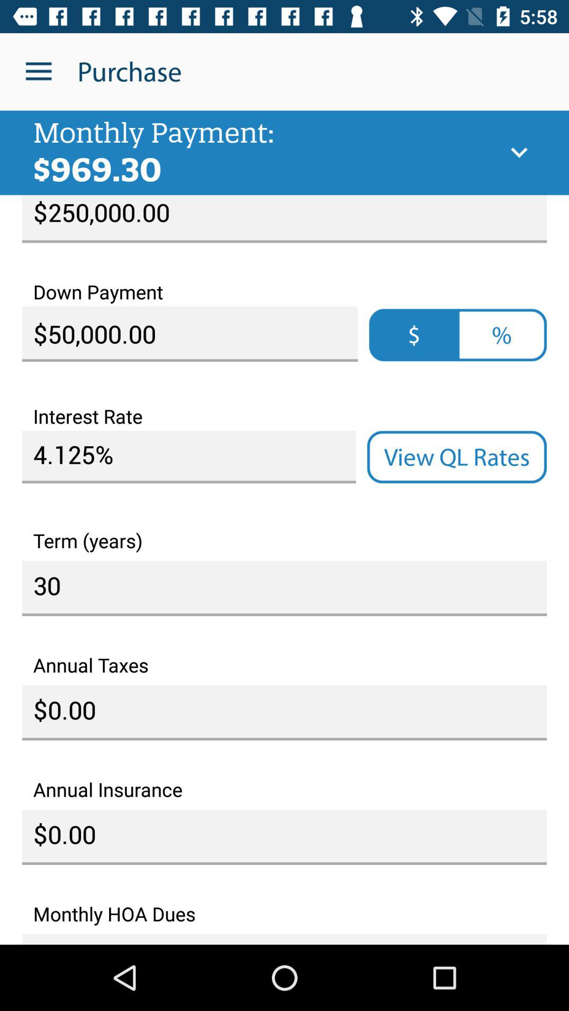  I want to click on click the icon below the down payment, so click(414, 335).